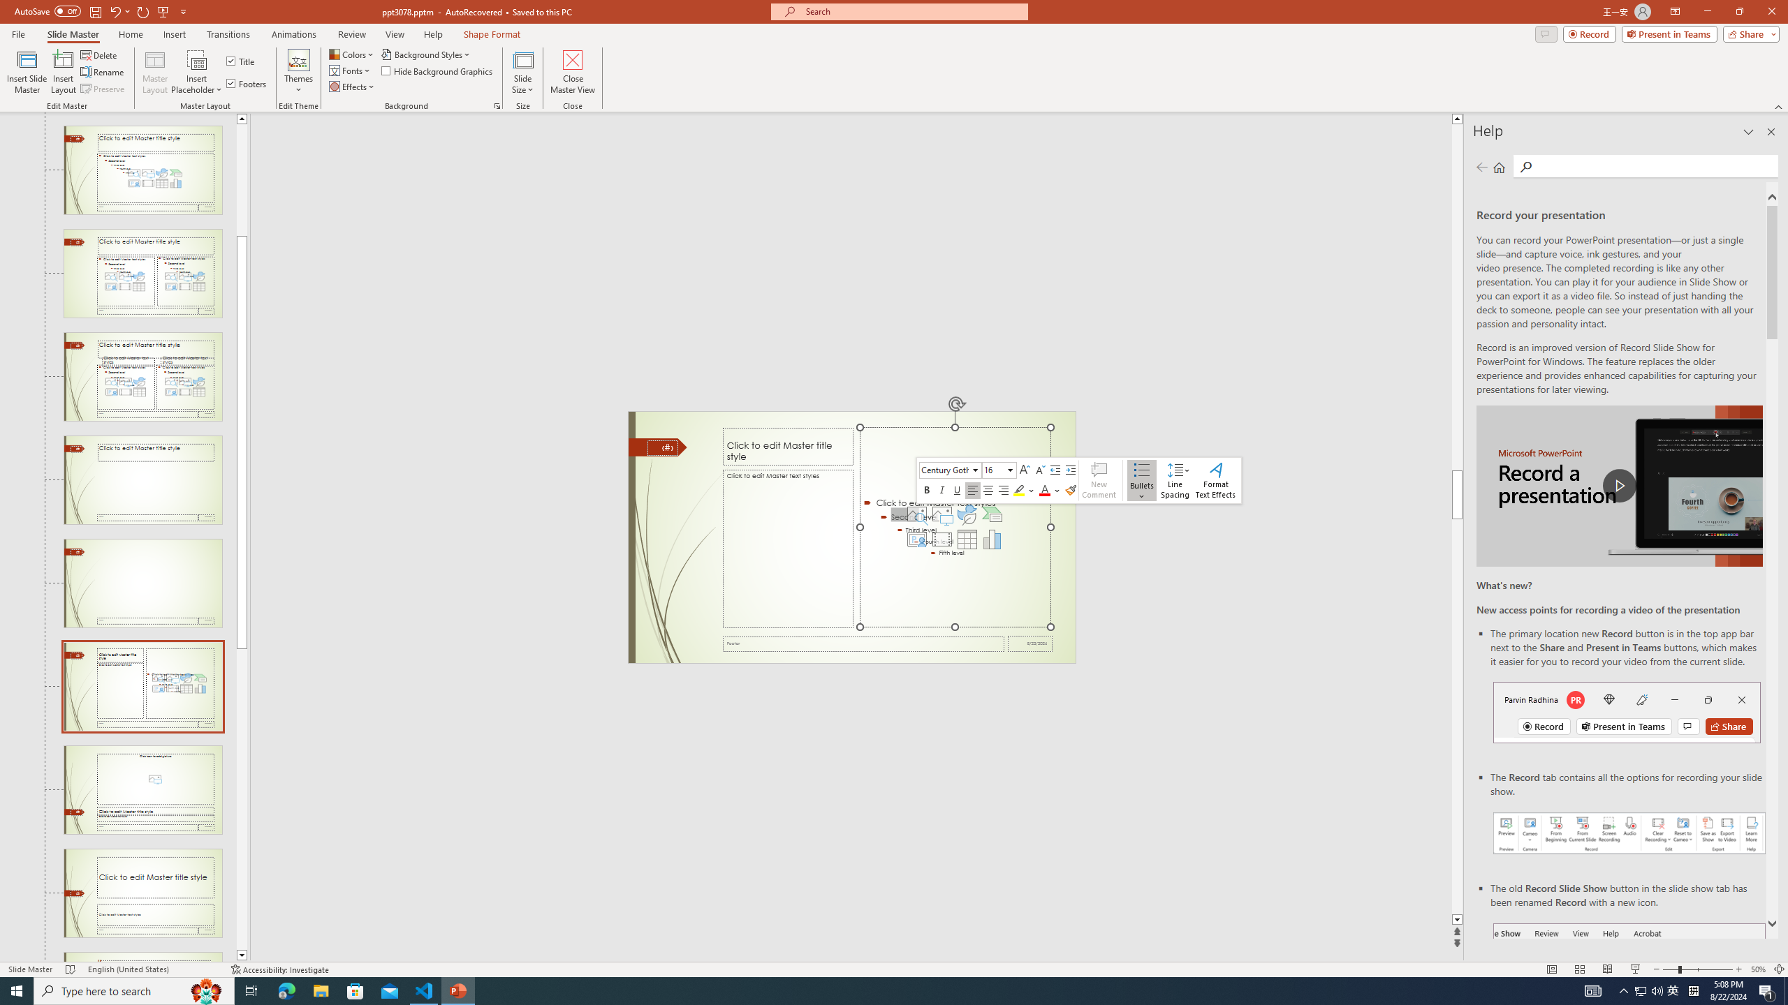  Describe the element at coordinates (992, 539) in the screenshot. I see `Insert Chart` at that location.